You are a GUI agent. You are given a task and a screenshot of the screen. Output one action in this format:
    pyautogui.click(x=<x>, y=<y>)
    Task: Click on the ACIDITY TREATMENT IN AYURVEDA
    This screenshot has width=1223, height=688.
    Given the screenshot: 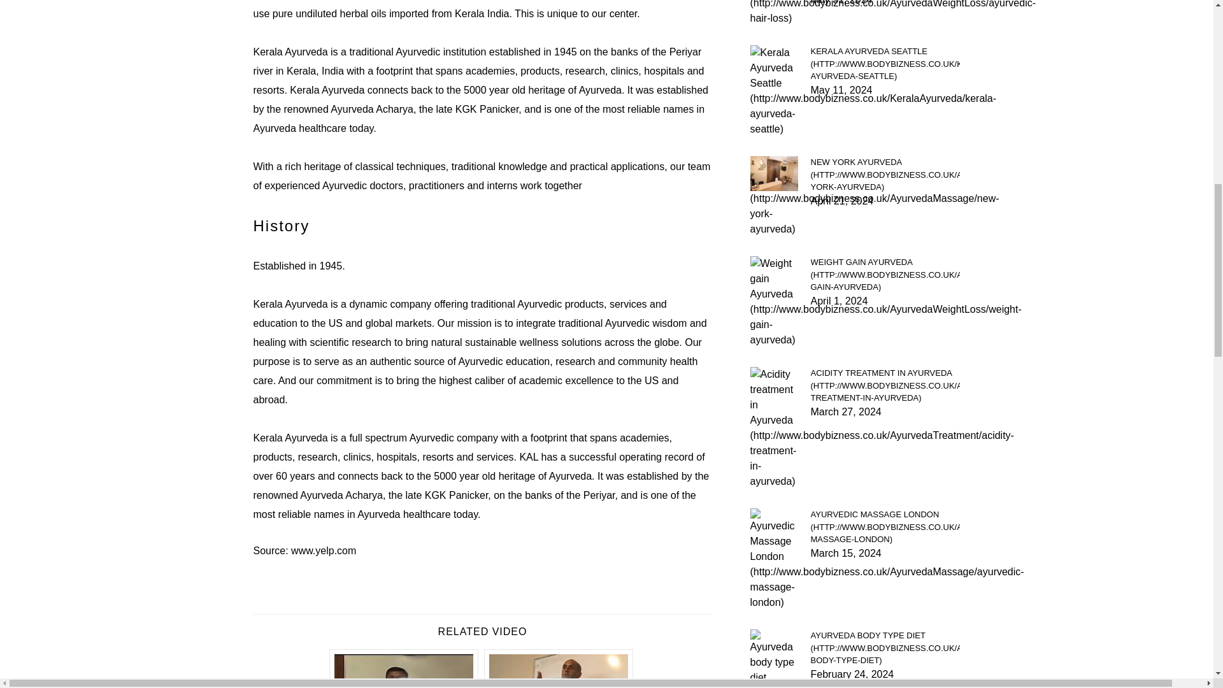 What is the action you would take?
    pyautogui.click(x=885, y=385)
    